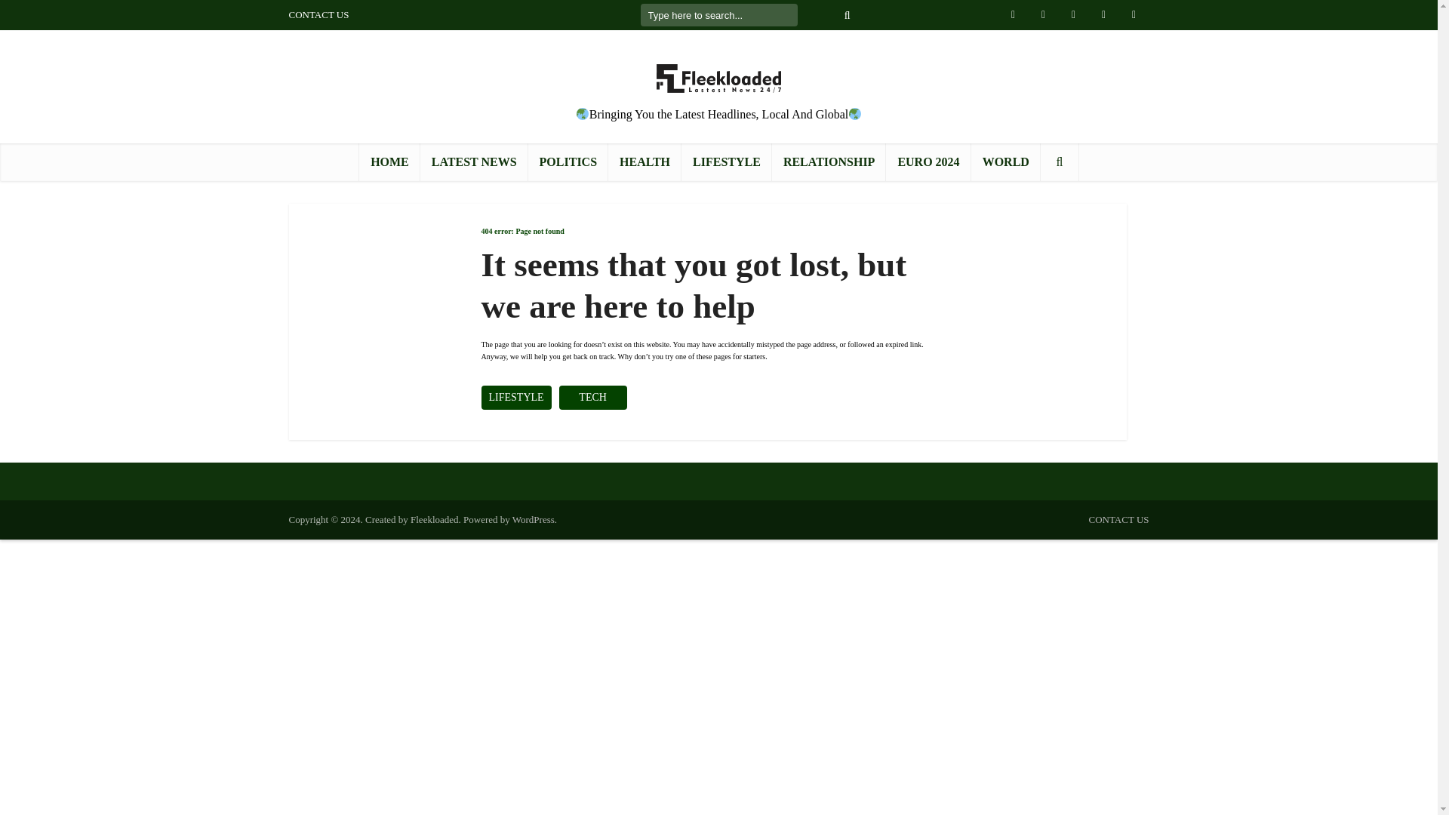  What do you see at coordinates (726, 161) in the screenshot?
I see `LIFESTYLE` at bounding box center [726, 161].